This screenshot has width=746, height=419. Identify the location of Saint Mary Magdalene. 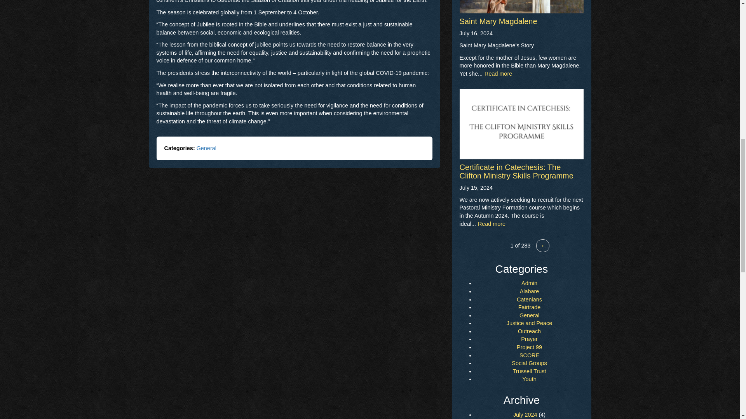
(498, 21).